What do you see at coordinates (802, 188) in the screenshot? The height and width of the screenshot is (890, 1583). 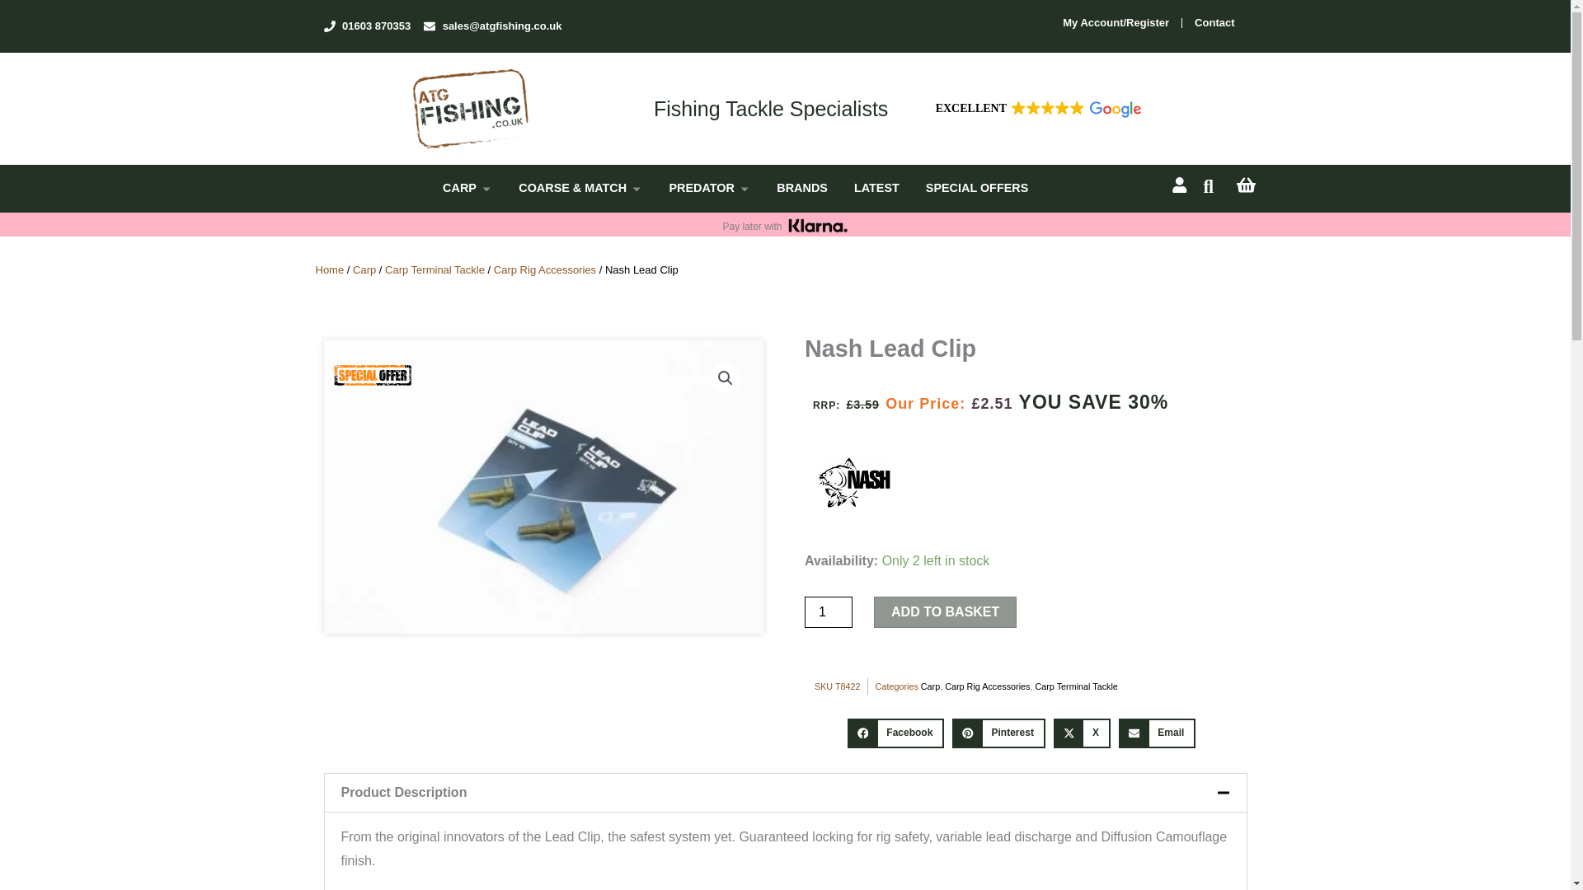 I see `BRANDS` at bounding box center [802, 188].